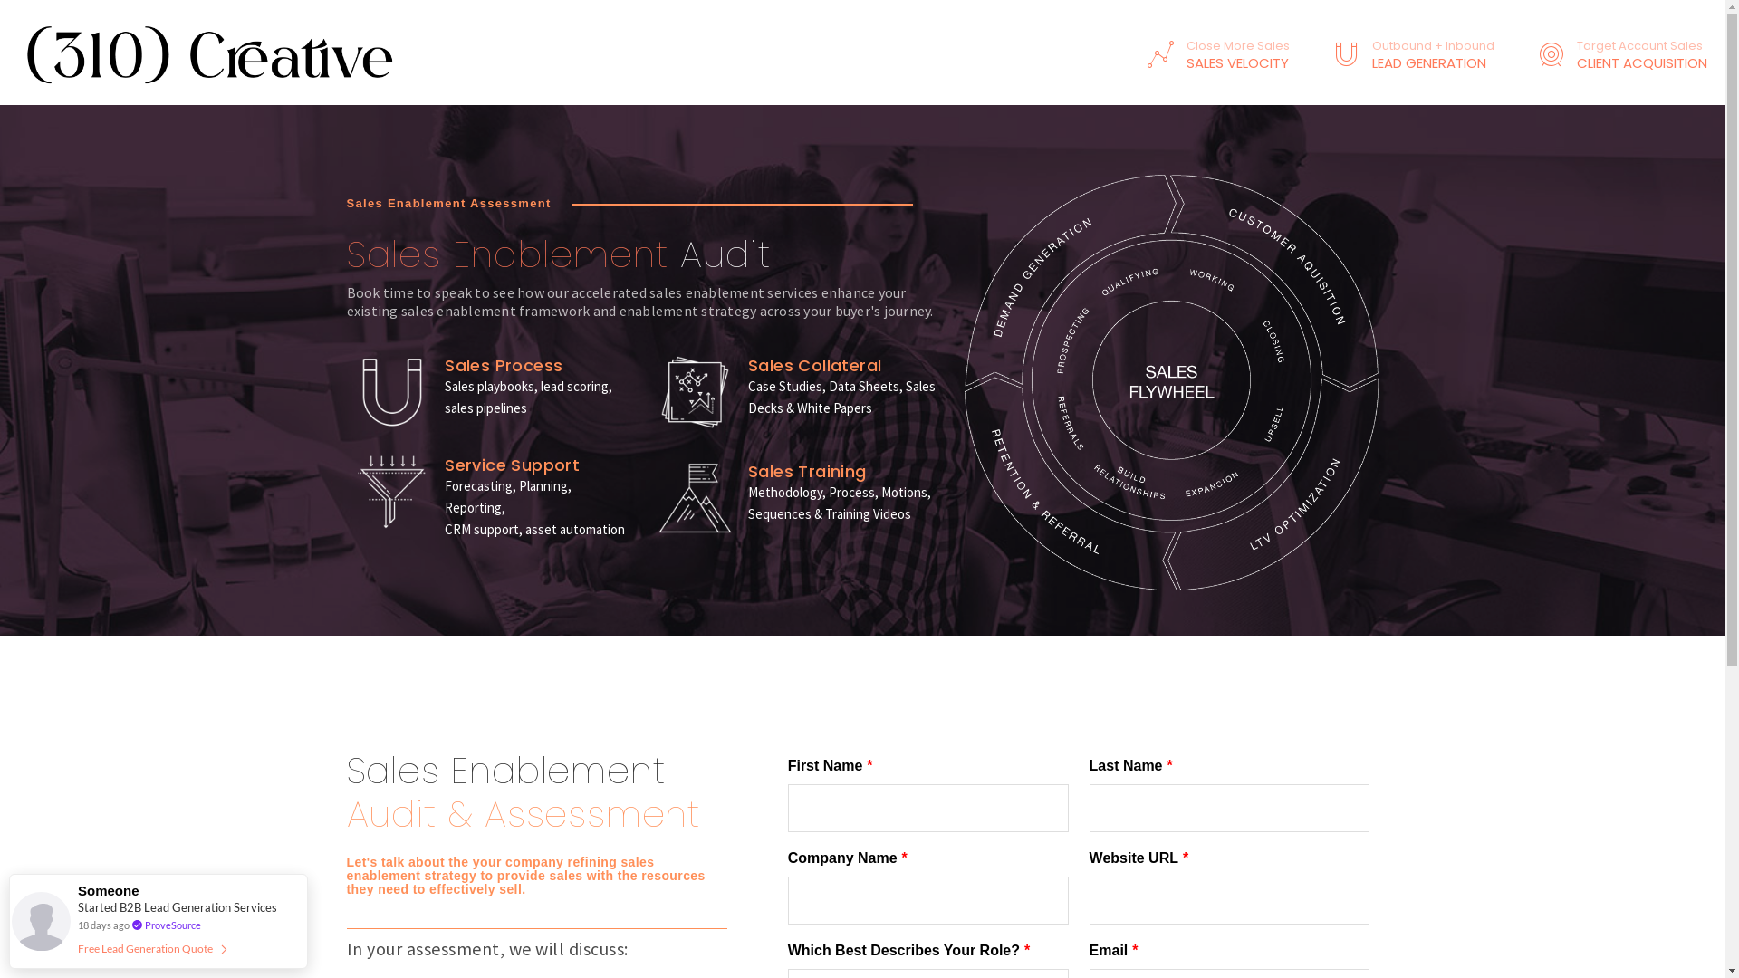 The height and width of the screenshot is (978, 1739). Describe the element at coordinates (1172, 382) in the screenshot. I see `sales enablement services` at that location.